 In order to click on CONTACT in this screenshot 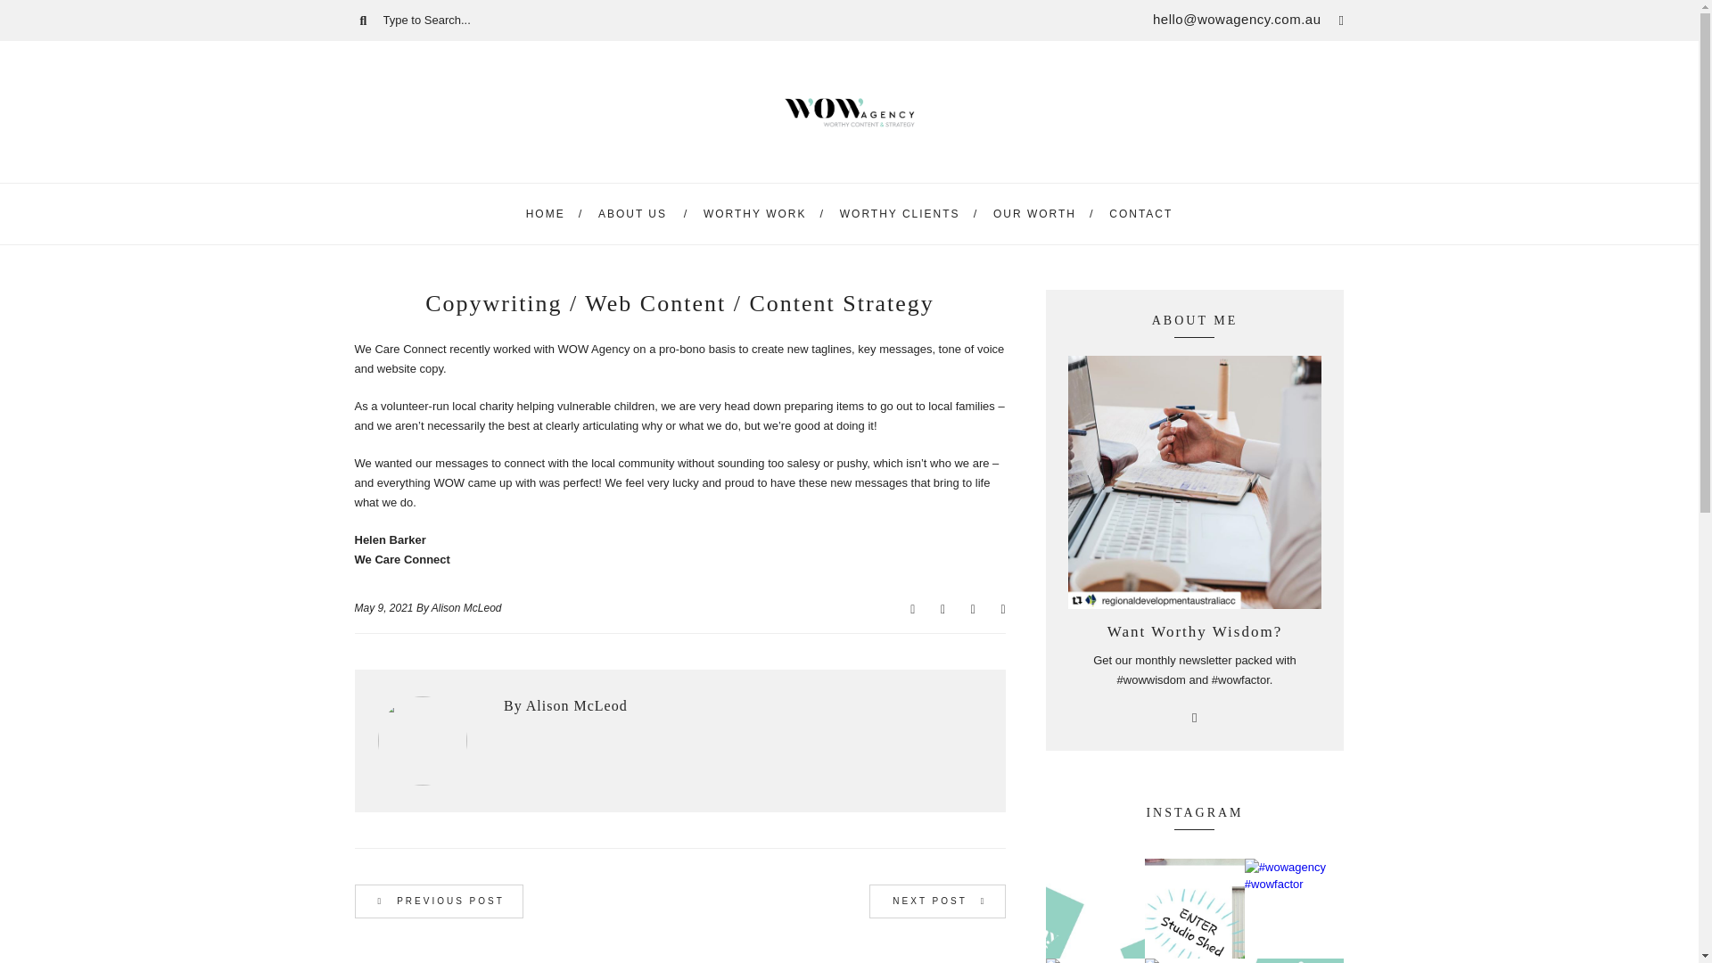, I will do `click(1141, 214)`.